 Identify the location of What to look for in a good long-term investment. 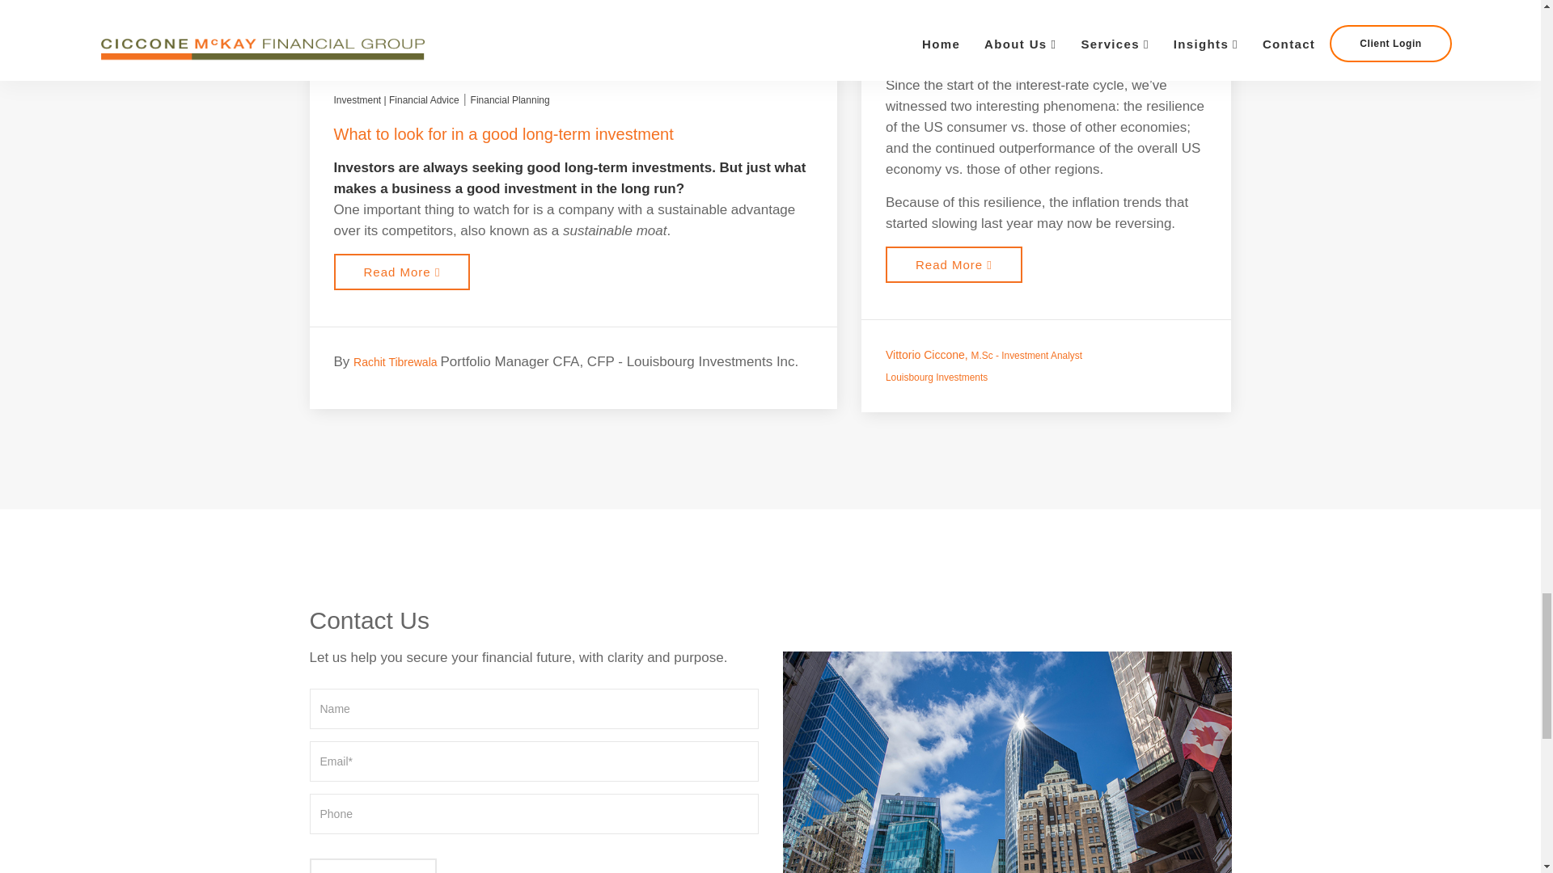
(401, 272).